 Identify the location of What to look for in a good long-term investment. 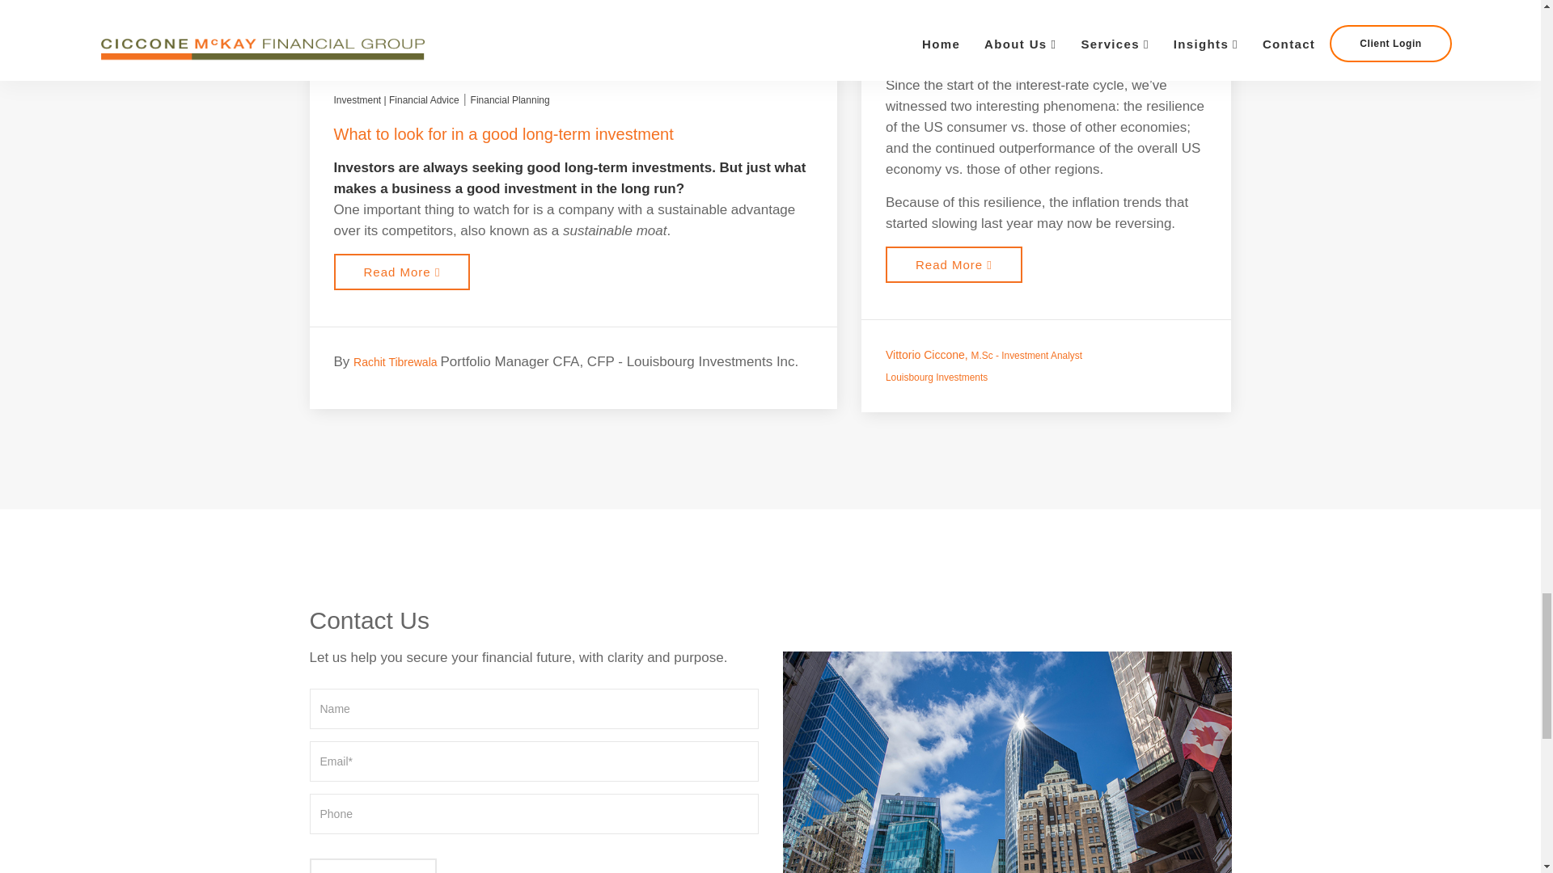
(401, 272).